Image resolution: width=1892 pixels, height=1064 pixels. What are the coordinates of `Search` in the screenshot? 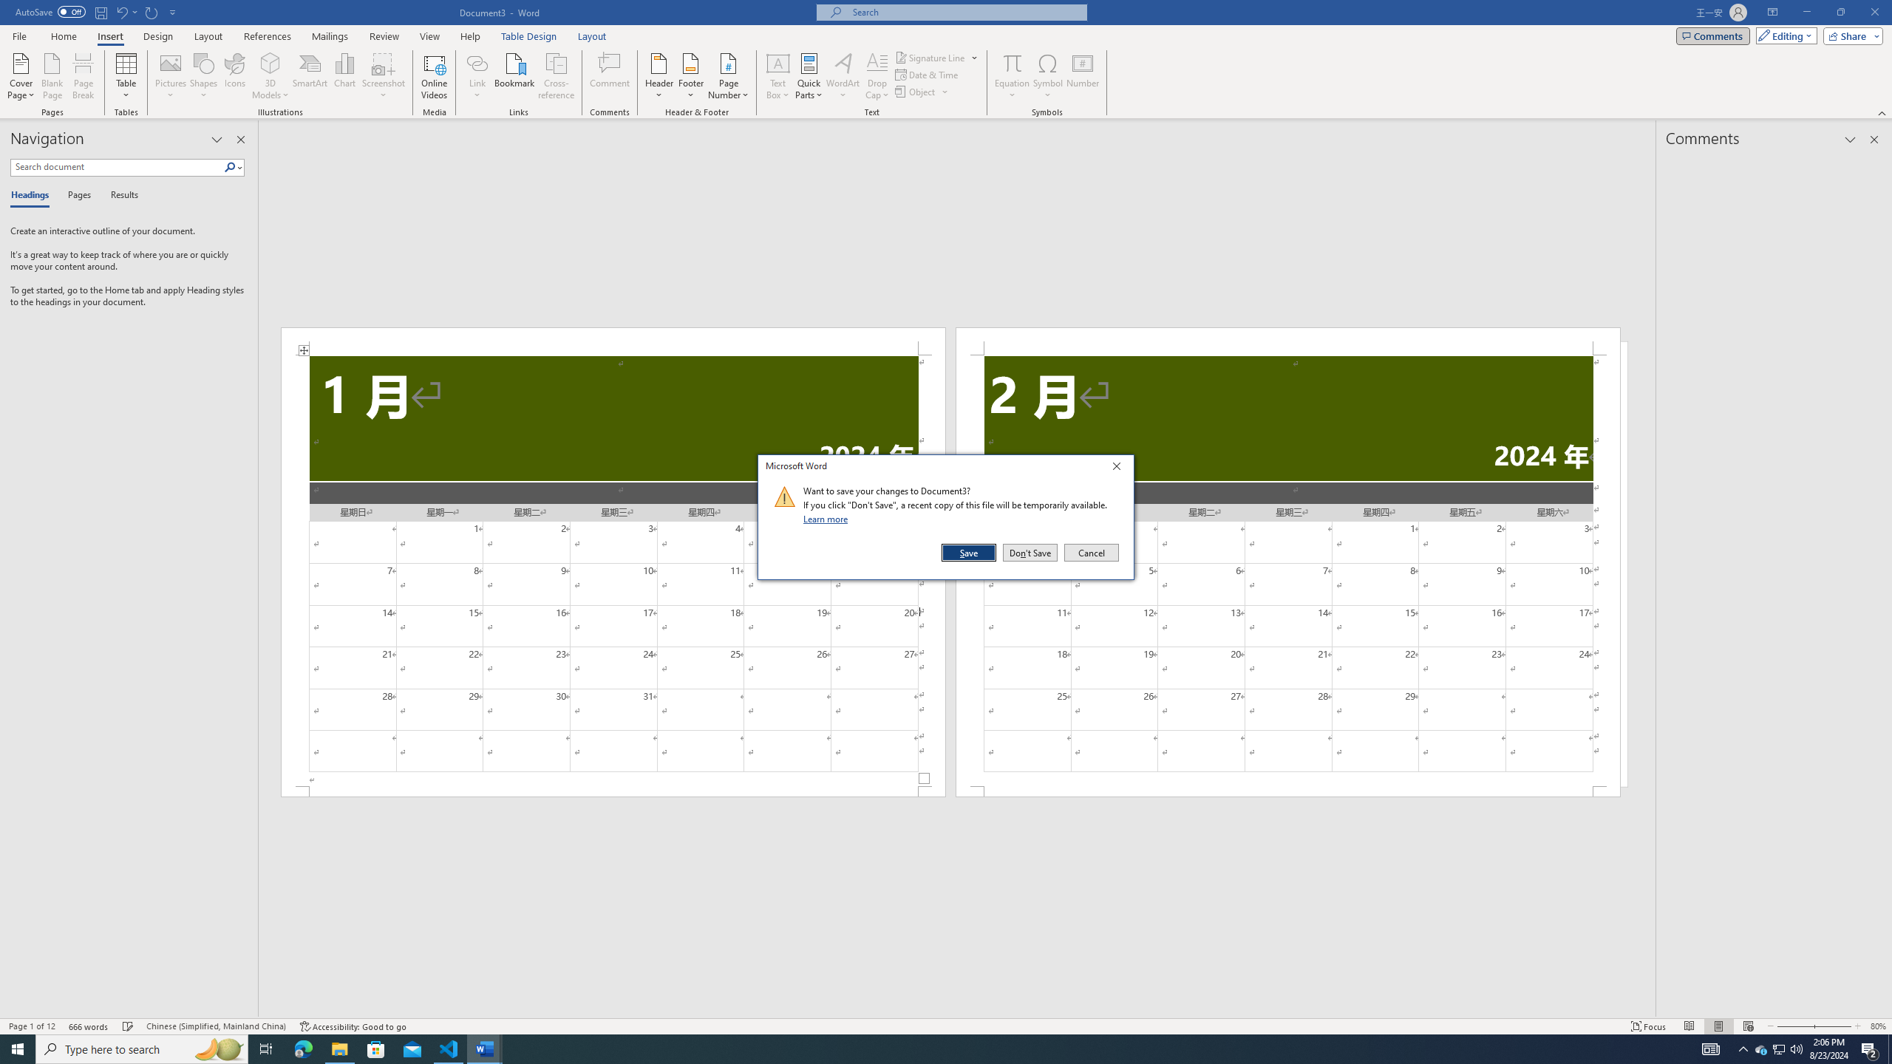 It's located at (234, 167).